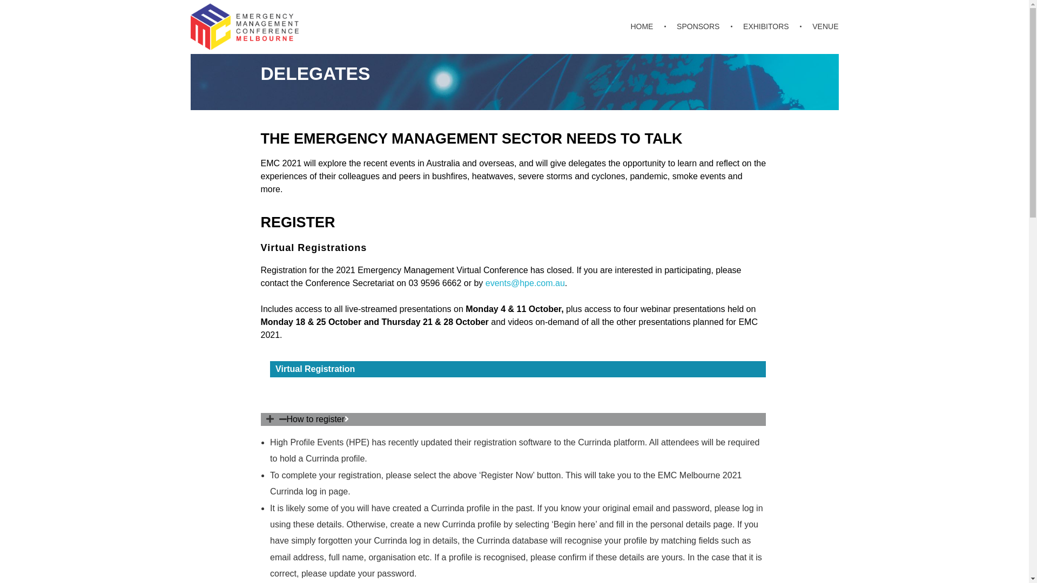  I want to click on VENUE, so click(821, 27).